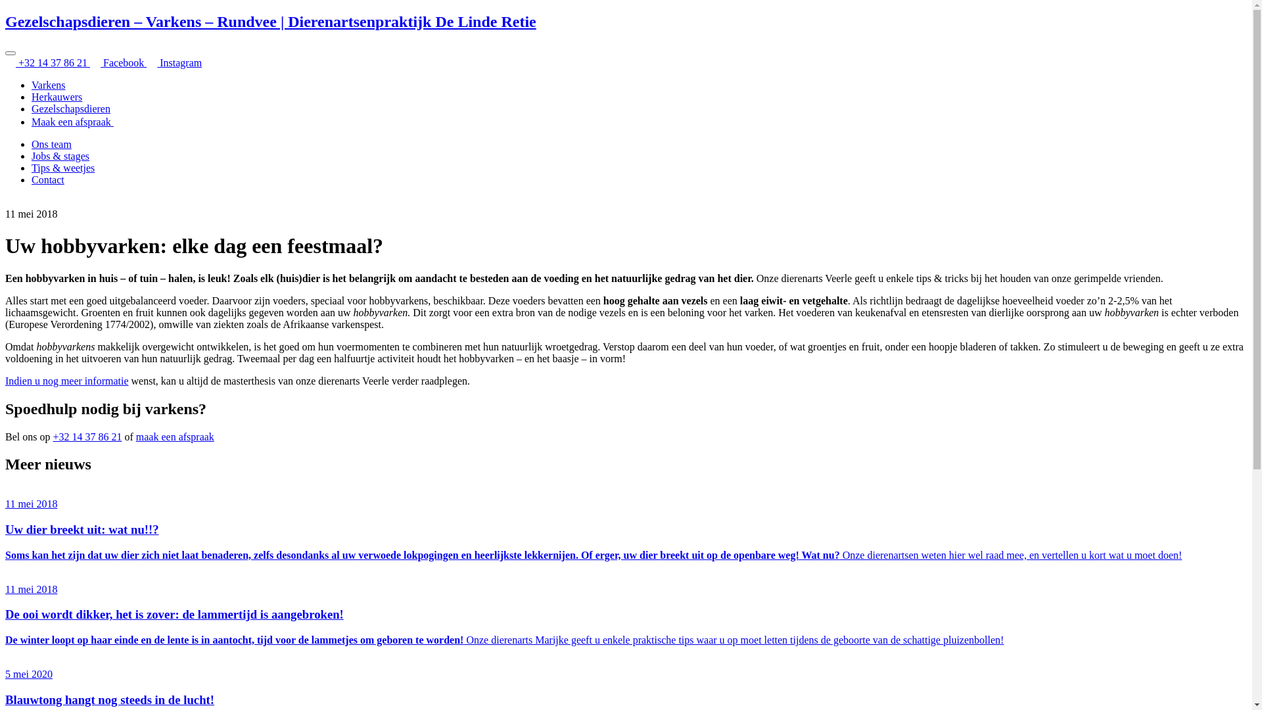  What do you see at coordinates (47, 63) in the screenshot?
I see `+32 14 37 86 21` at bounding box center [47, 63].